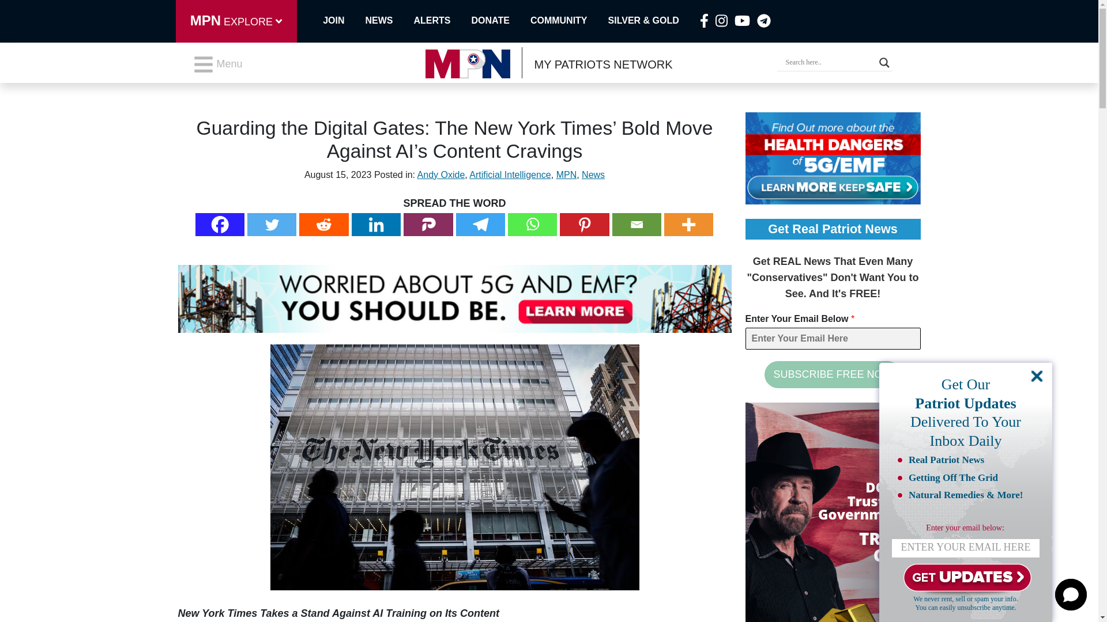 The height and width of the screenshot is (622, 1107). Describe the element at coordinates (500, 21) in the screenshot. I see `DONATE` at that location.